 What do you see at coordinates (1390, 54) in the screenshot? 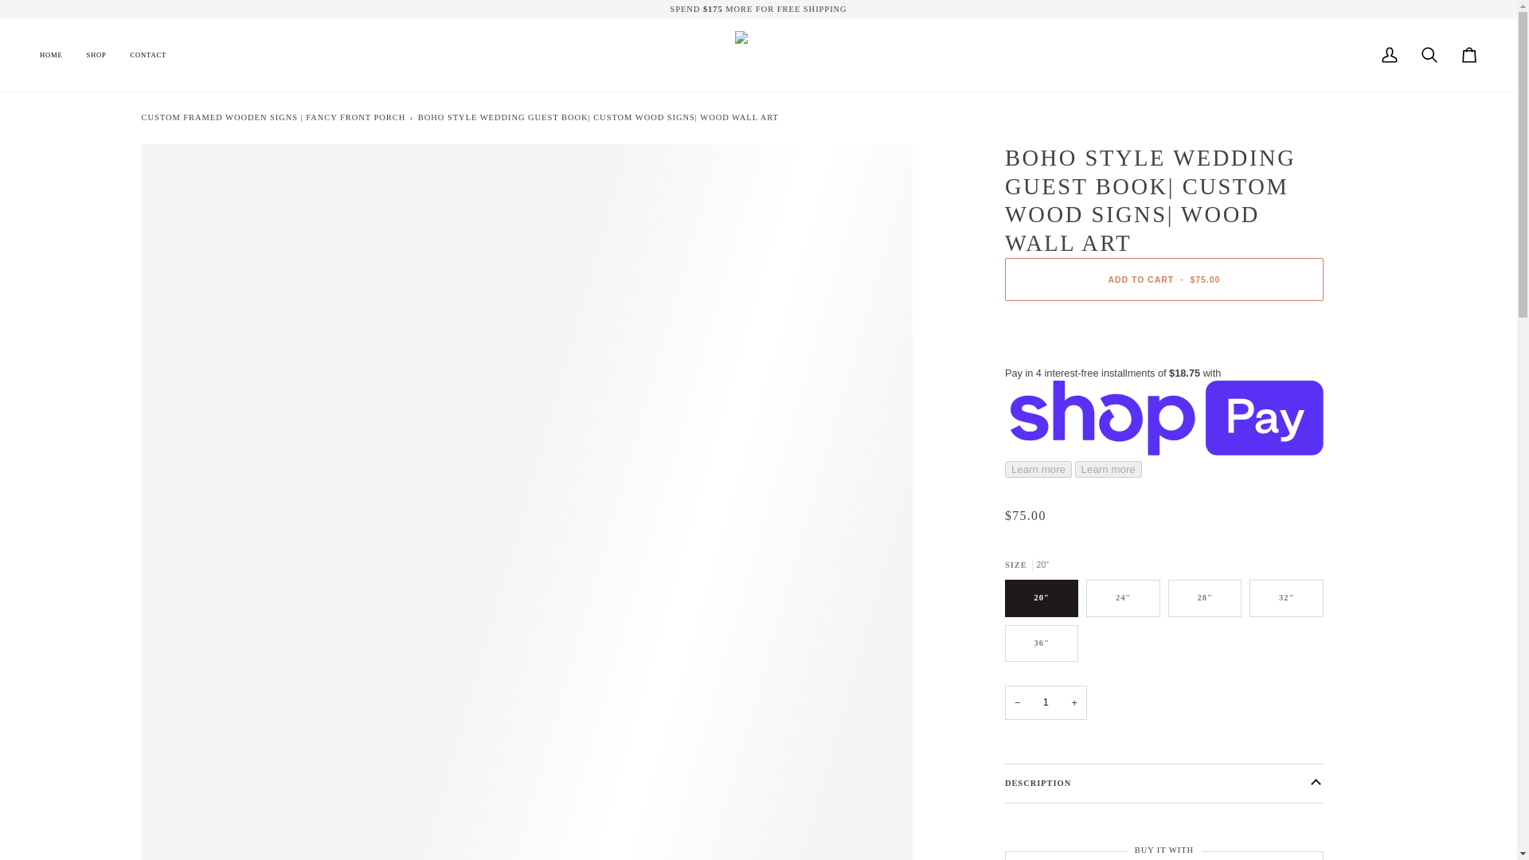
I see `My Account` at bounding box center [1390, 54].